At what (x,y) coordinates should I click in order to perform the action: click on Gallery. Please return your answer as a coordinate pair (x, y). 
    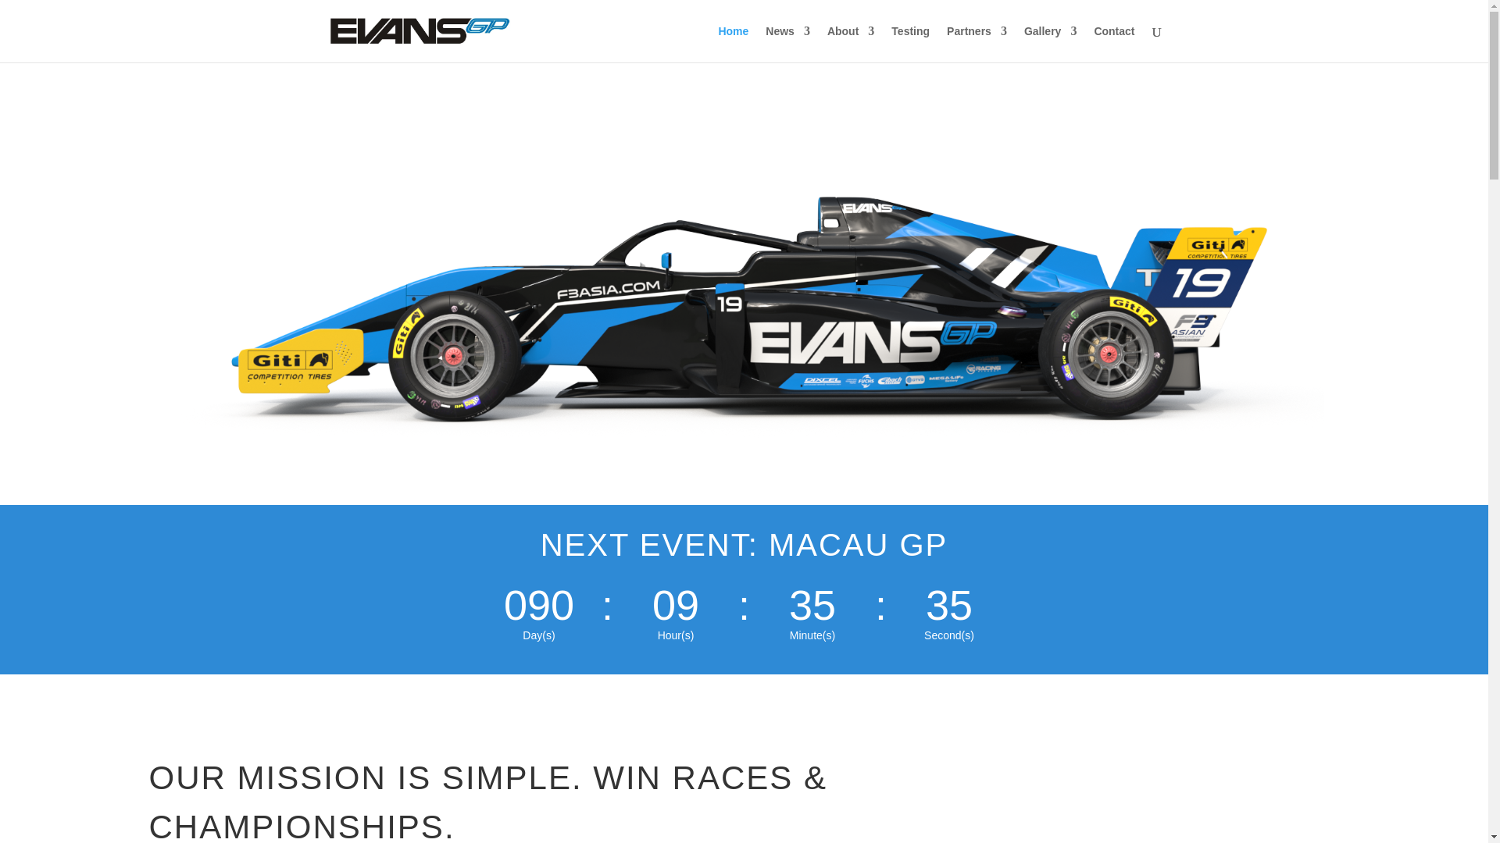
    Looking at the image, I should click on (1050, 44).